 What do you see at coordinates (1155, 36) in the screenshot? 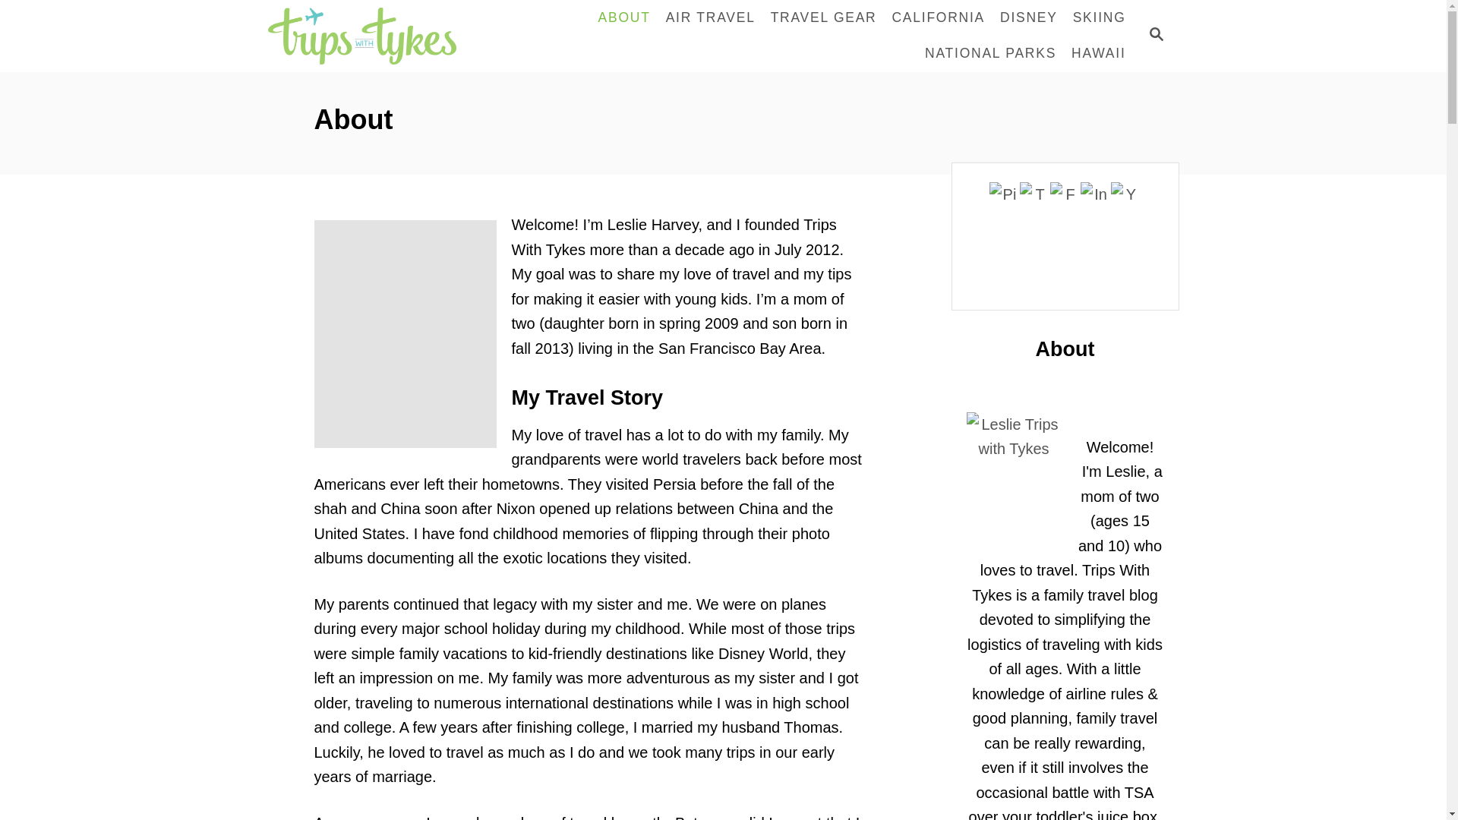
I see `SEARCH` at bounding box center [1155, 36].